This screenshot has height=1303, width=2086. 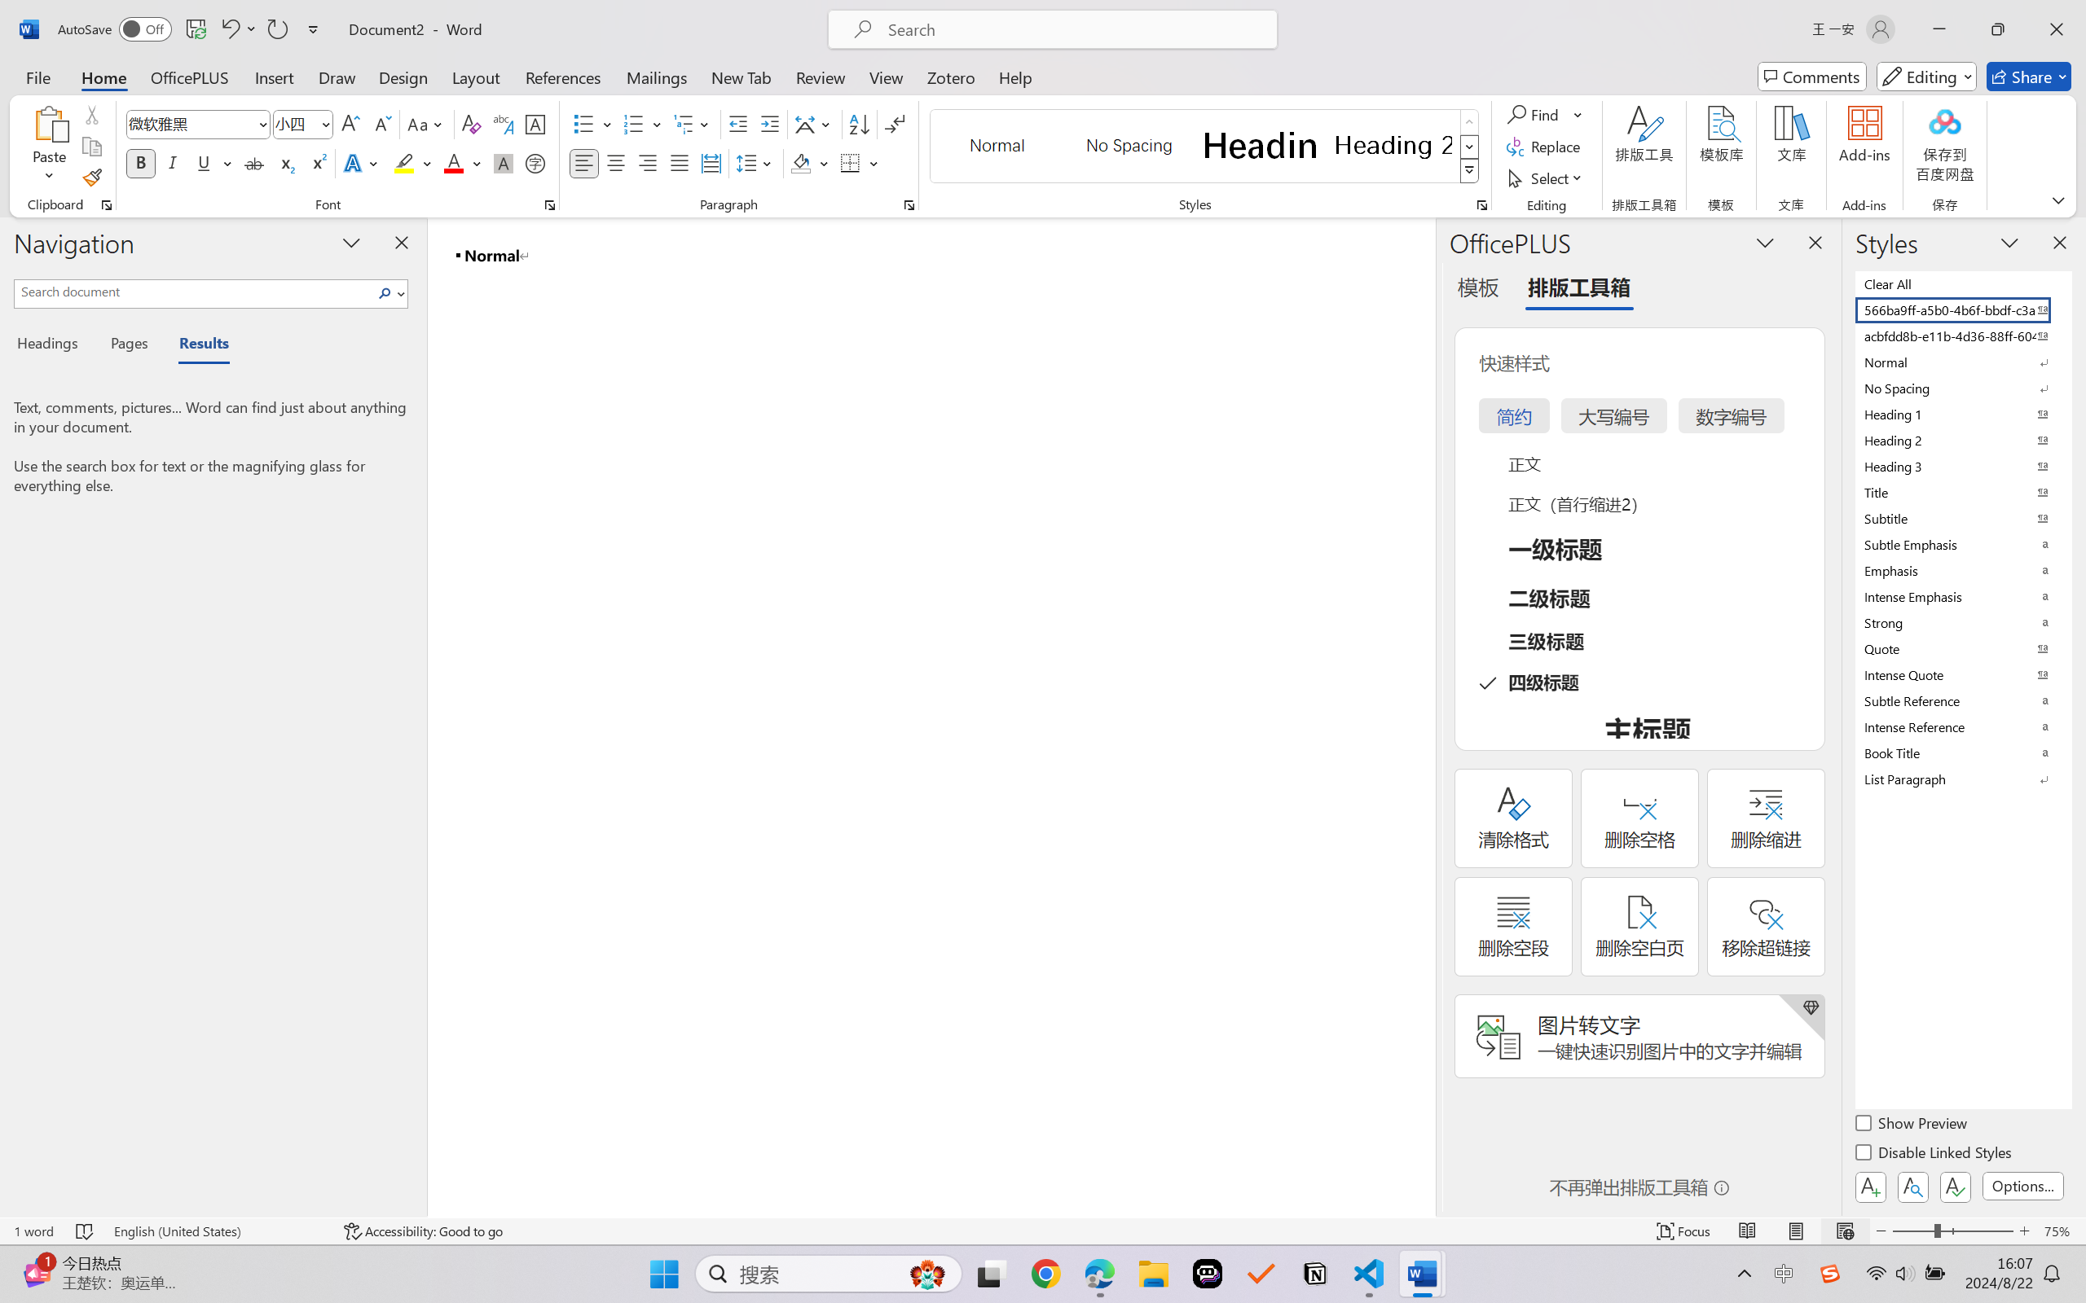 What do you see at coordinates (50, 123) in the screenshot?
I see `Paste` at bounding box center [50, 123].